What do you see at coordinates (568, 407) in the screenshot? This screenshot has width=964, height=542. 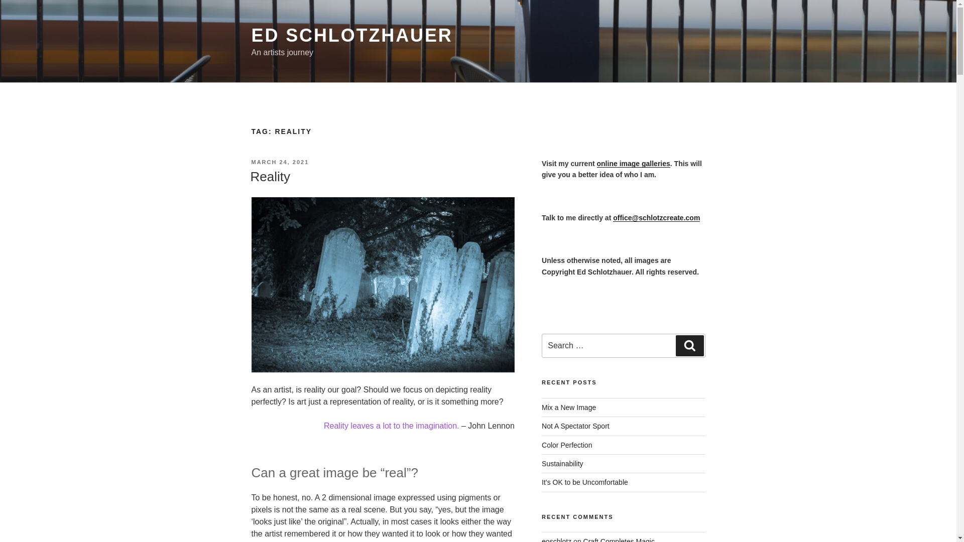 I see `Mix a New Image` at bounding box center [568, 407].